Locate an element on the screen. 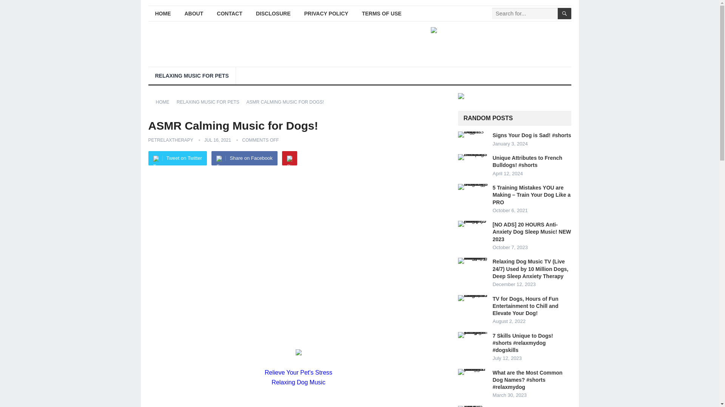 The width and height of the screenshot is (725, 407). CONTACT is located at coordinates (229, 14).